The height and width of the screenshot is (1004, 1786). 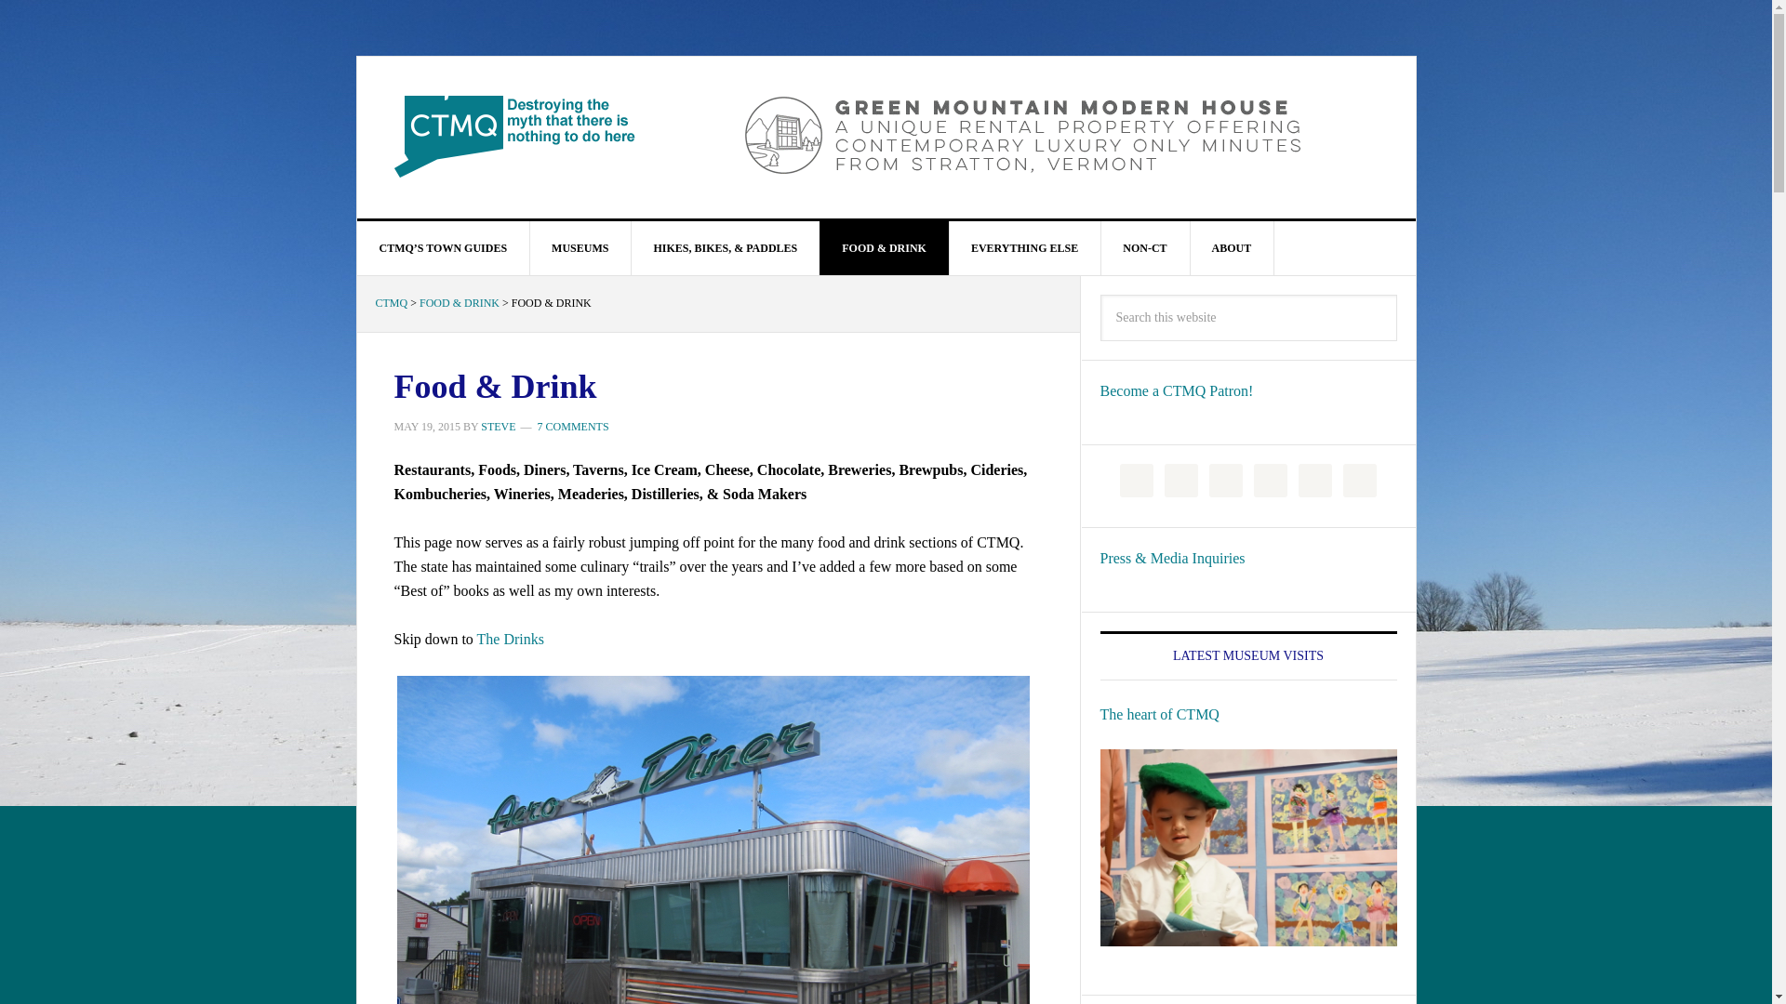 What do you see at coordinates (580, 247) in the screenshot?
I see `MUSEUMS` at bounding box center [580, 247].